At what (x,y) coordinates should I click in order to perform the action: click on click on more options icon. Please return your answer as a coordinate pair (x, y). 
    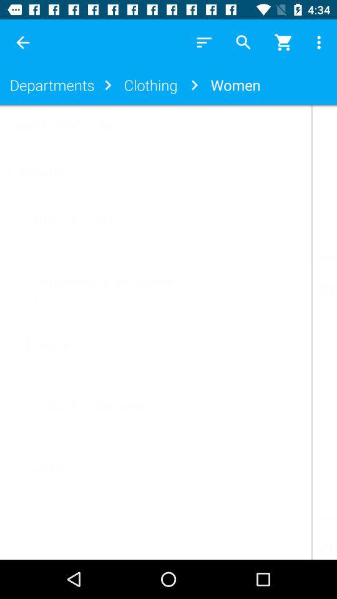
    Looking at the image, I should click on (321, 42).